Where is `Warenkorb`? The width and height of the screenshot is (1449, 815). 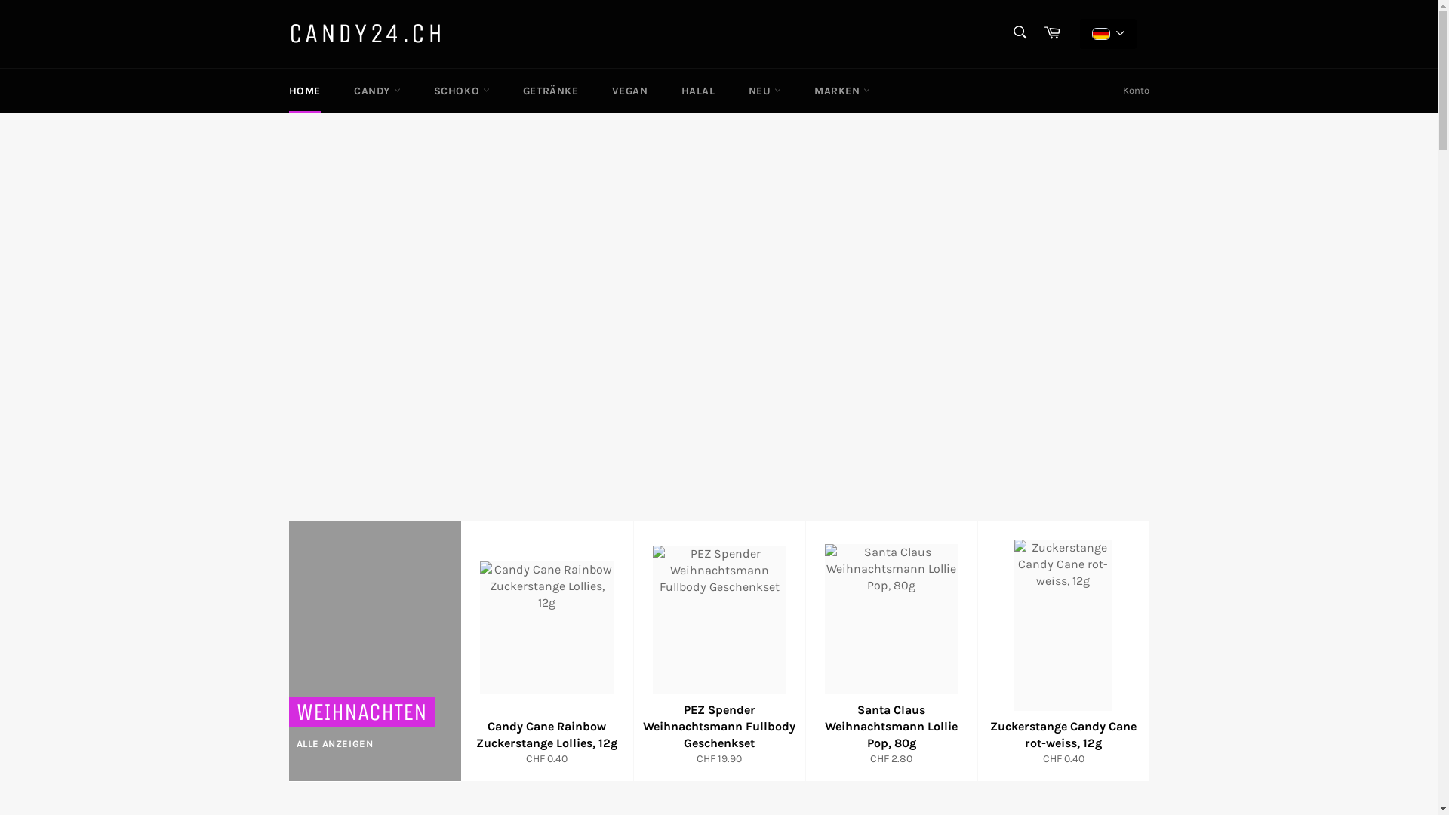
Warenkorb is located at coordinates (1052, 33).